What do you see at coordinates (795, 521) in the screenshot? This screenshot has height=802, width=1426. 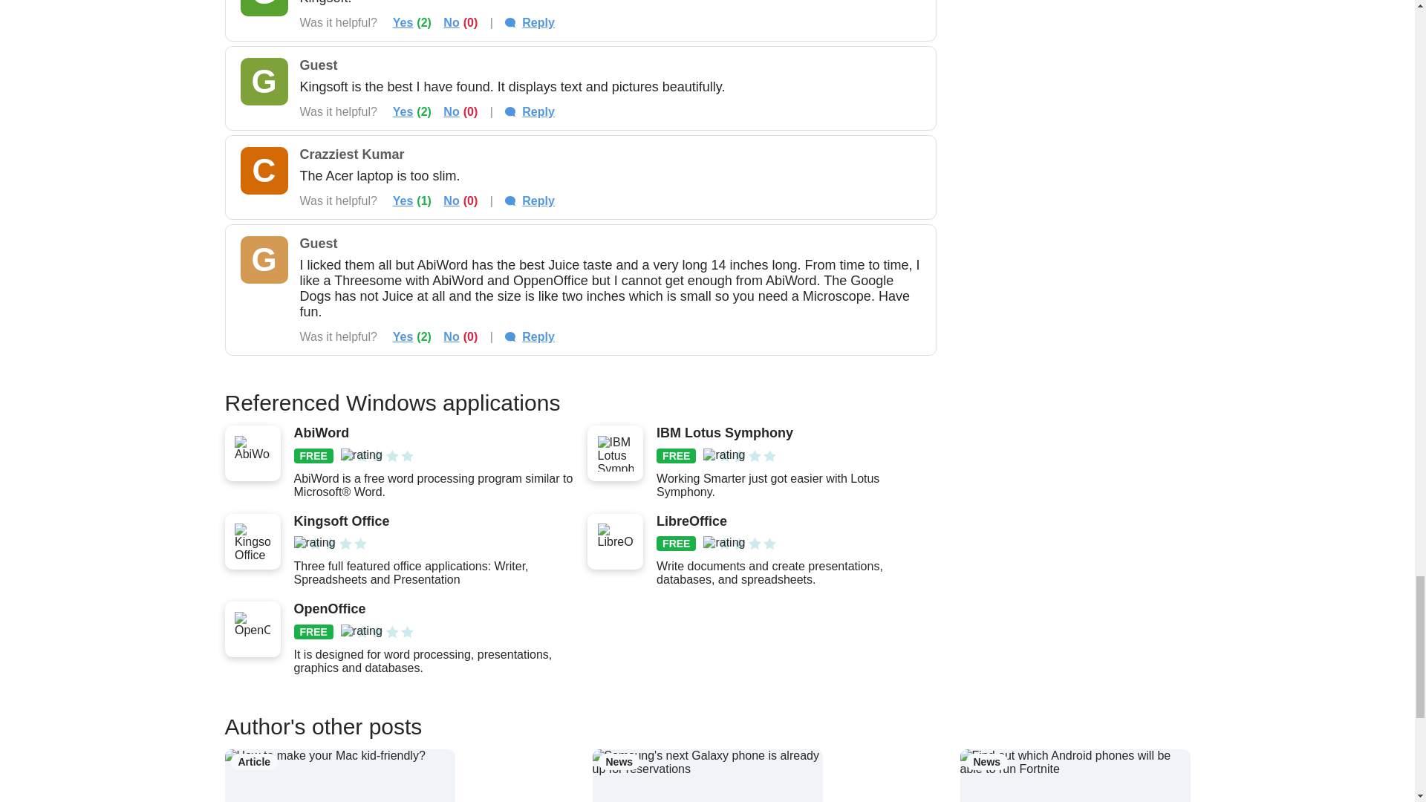 I see `LibreOffice` at bounding box center [795, 521].